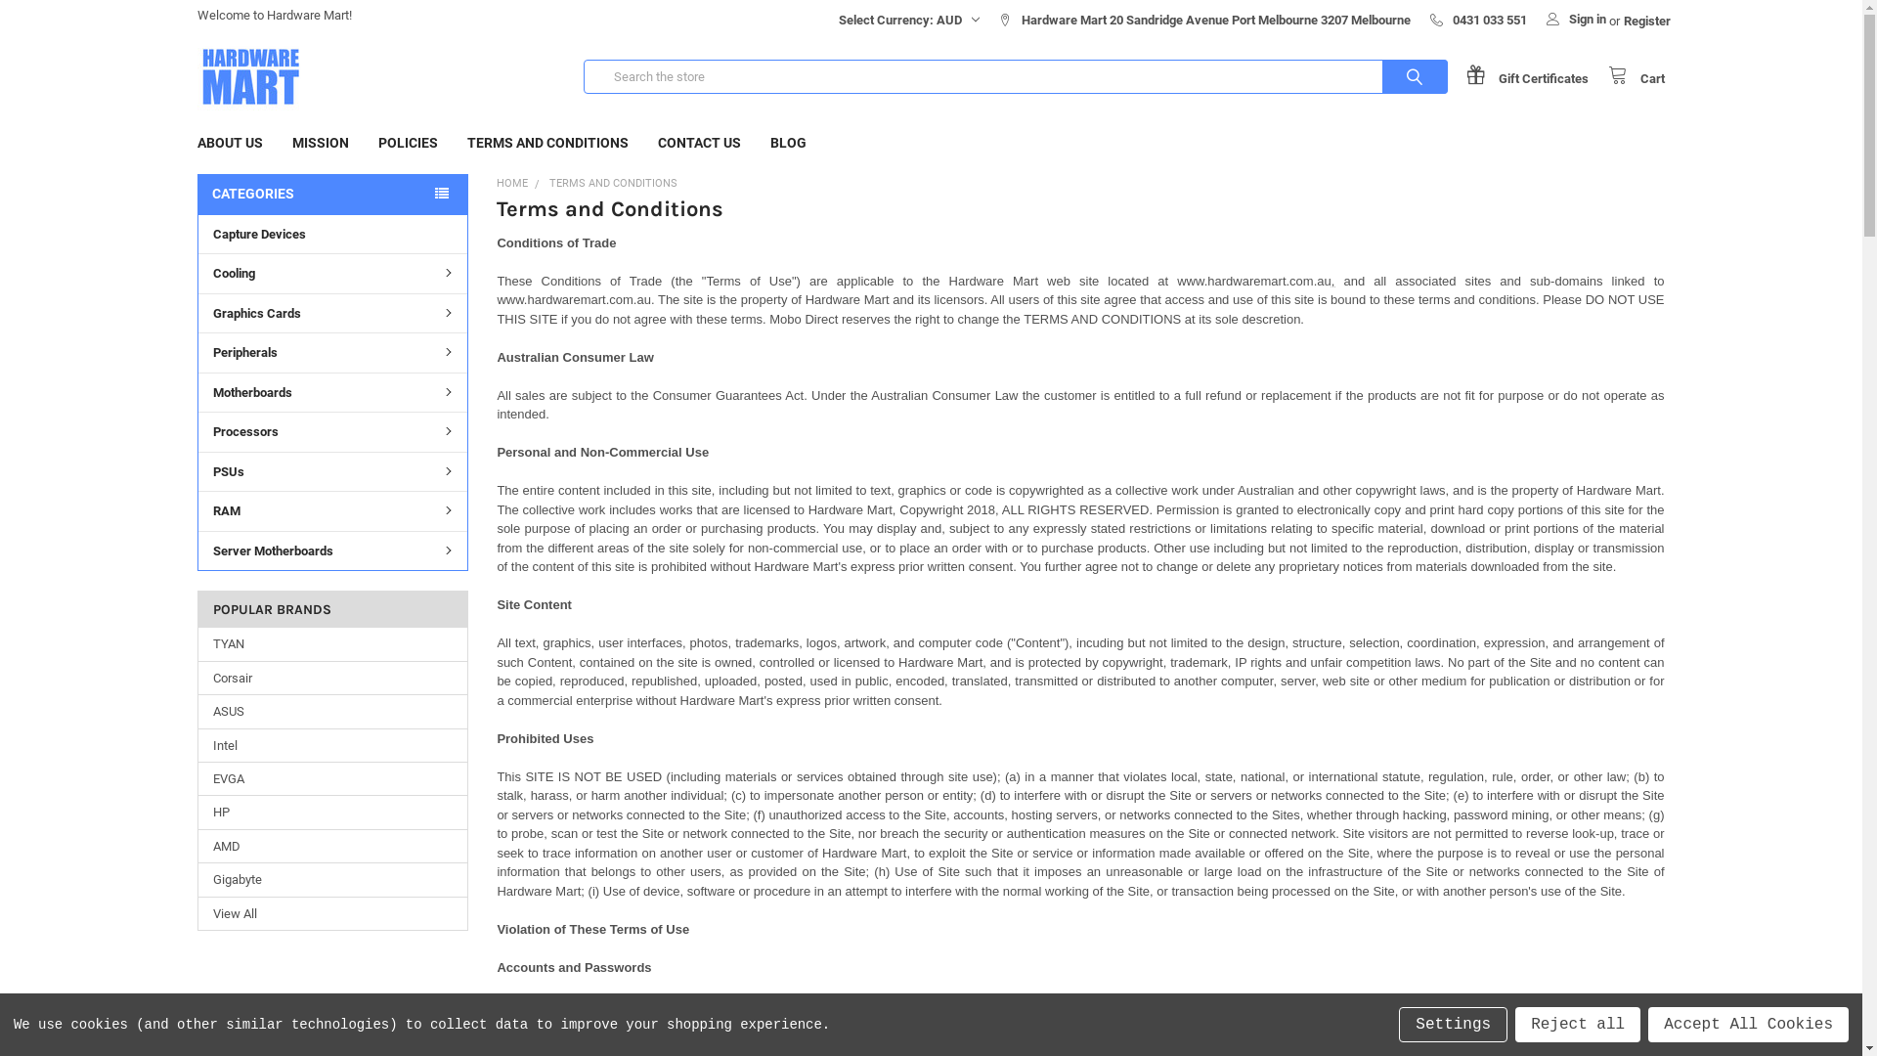 The width and height of the screenshot is (1877, 1056). I want to click on HOME, so click(512, 184).